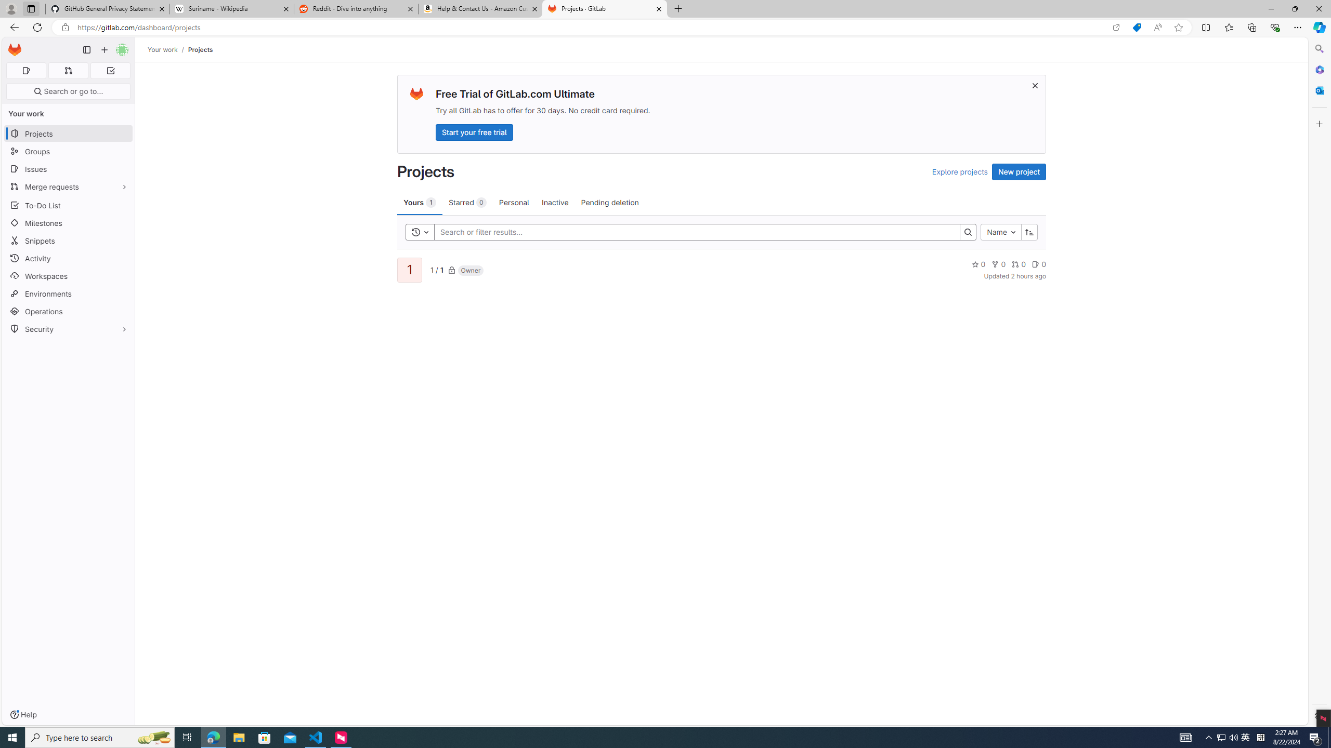 The image size is (1331, 748). What do you see at coordinates (610, 202) in the screenshot?
I see `Pending deletion` at bounding box center [610, 202].